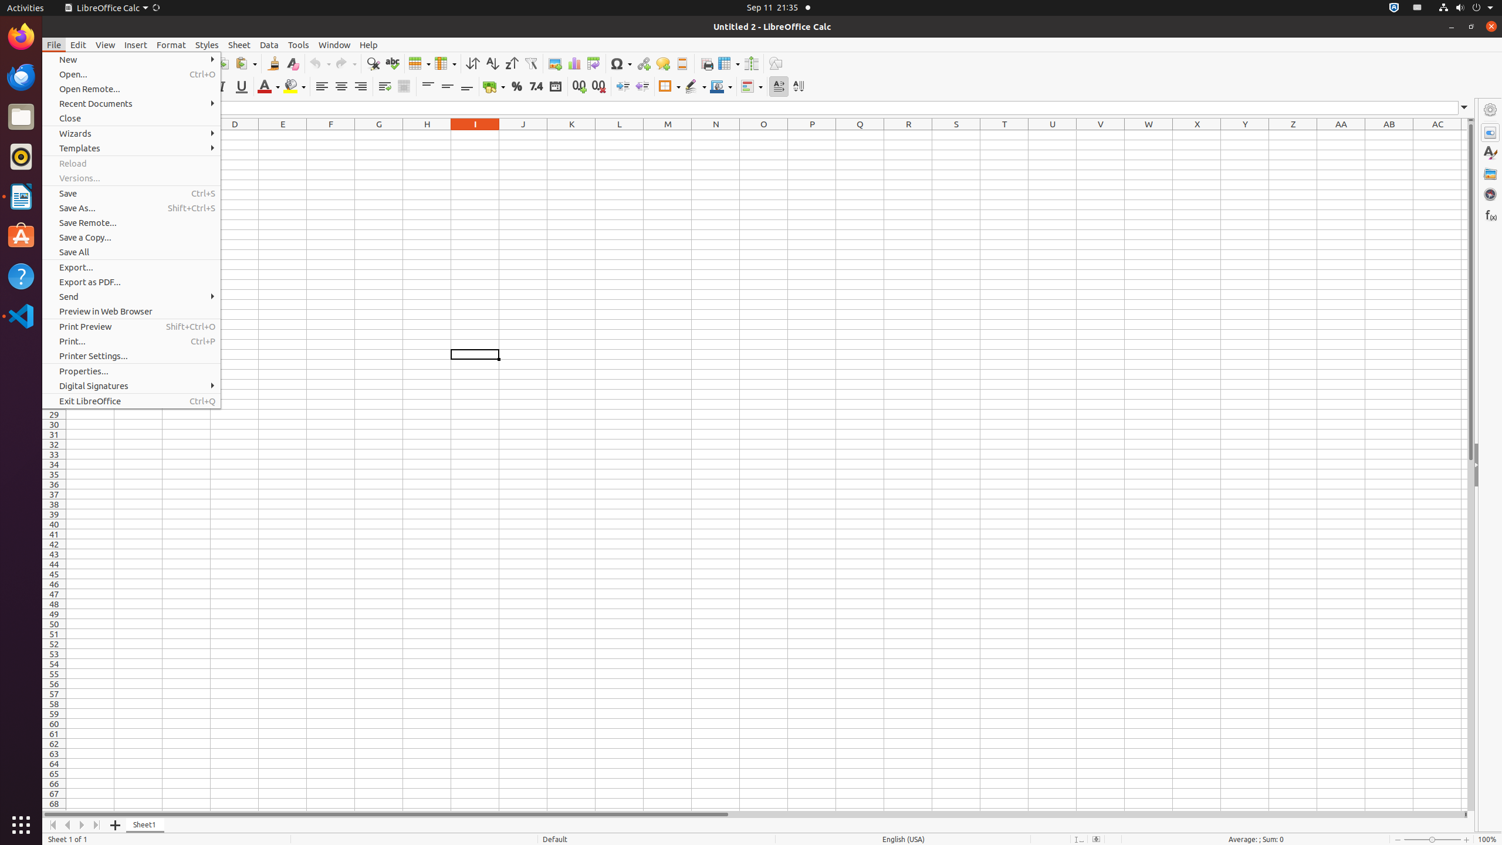 The height and width of the screenshot is (845, 1502). I want to click on View, so click(106, 45).